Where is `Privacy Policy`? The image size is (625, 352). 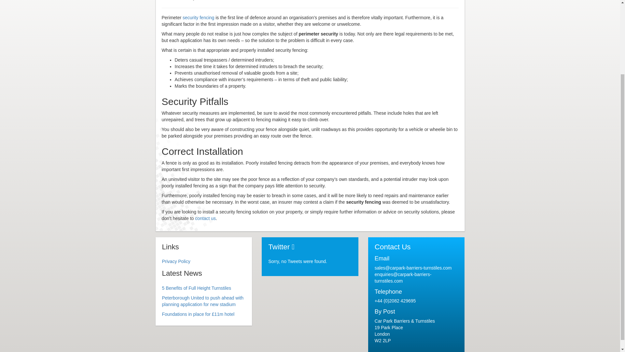
Privacy Policy is located at coordinates (176, 261).